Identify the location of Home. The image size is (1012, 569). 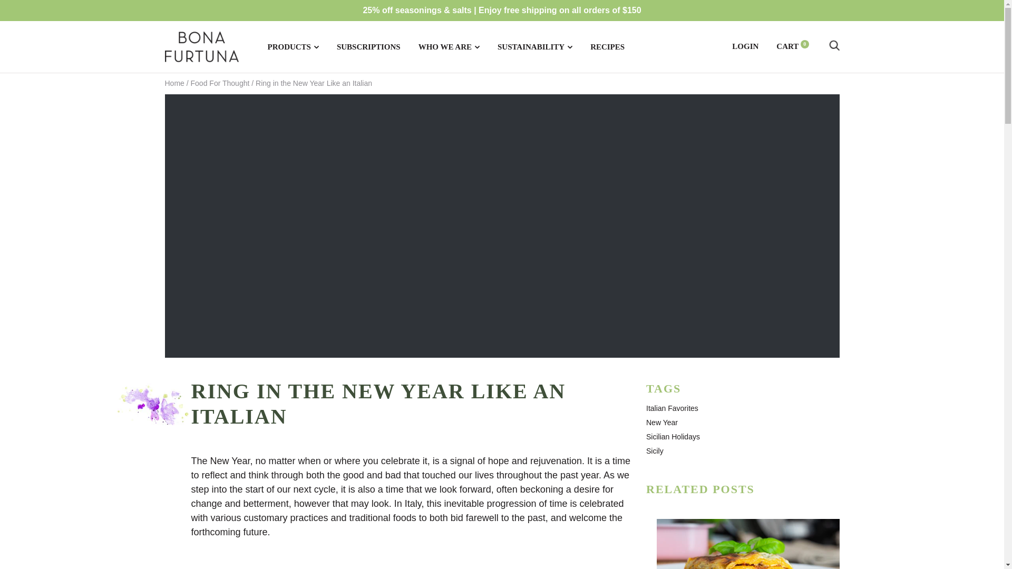
(174, 83).